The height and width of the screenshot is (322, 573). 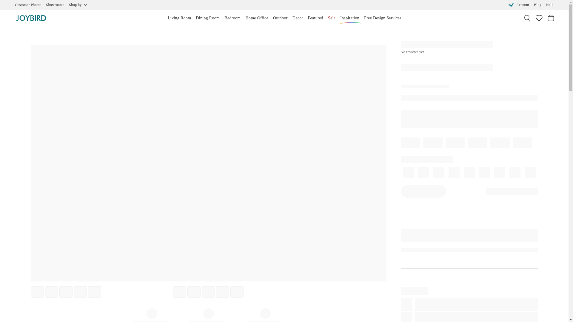 I want to click on Inspiration, so click(x=350, y=18).